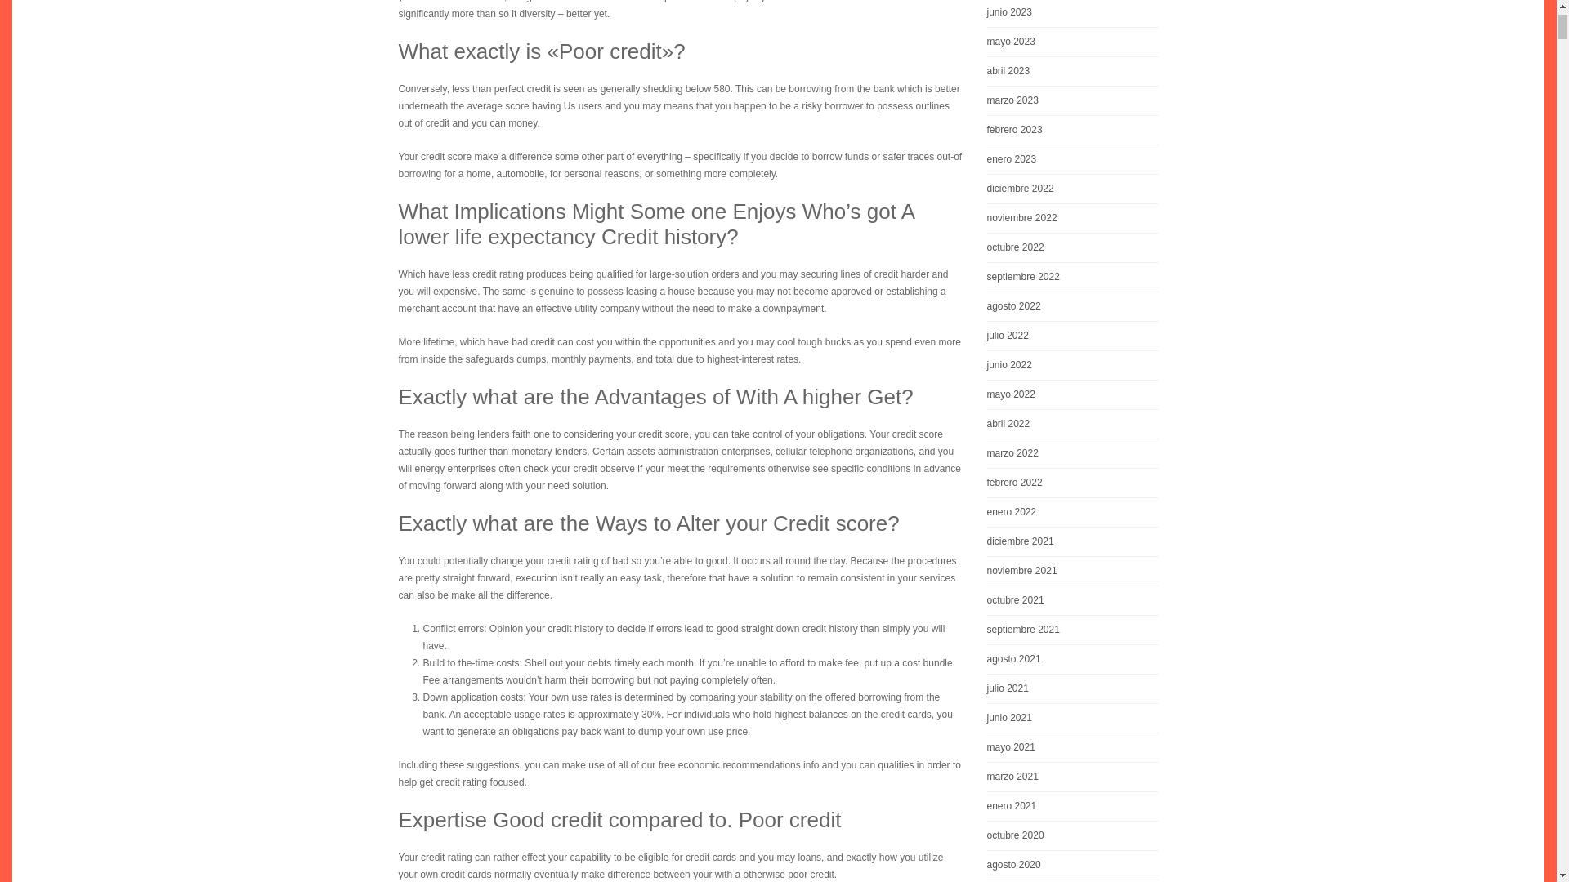 This screenshot has width=1569, height=882. I want to click on agosto 2022, so click(1072, 306).